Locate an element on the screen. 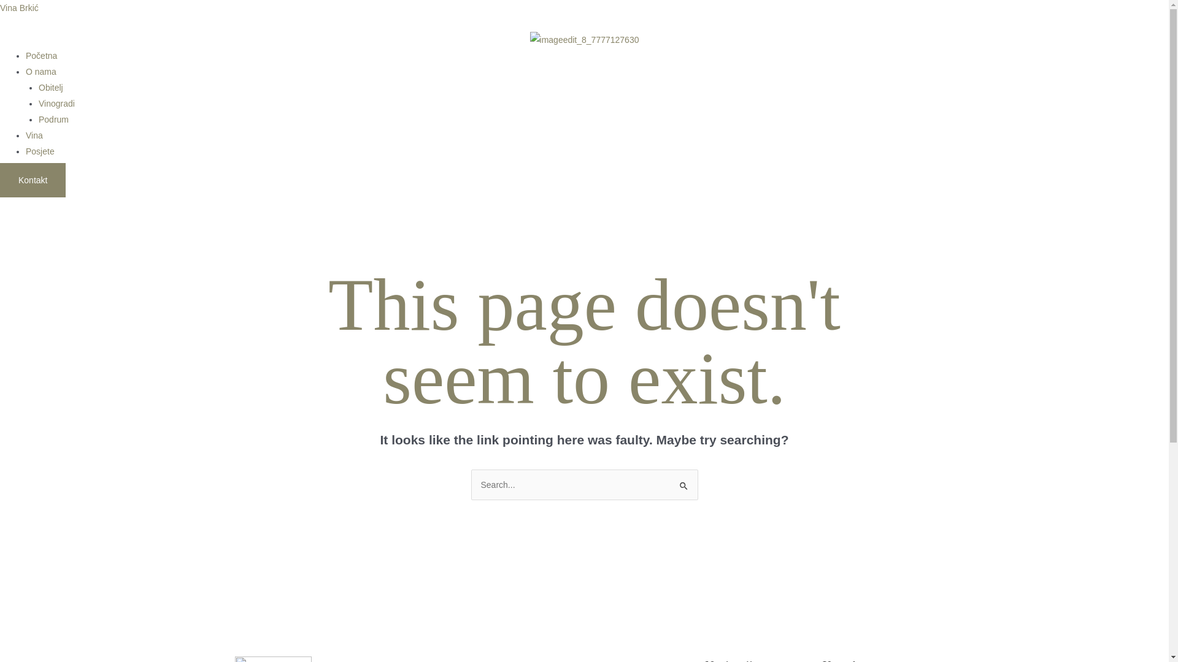  Kontakt is located at coordinates (33, 180).